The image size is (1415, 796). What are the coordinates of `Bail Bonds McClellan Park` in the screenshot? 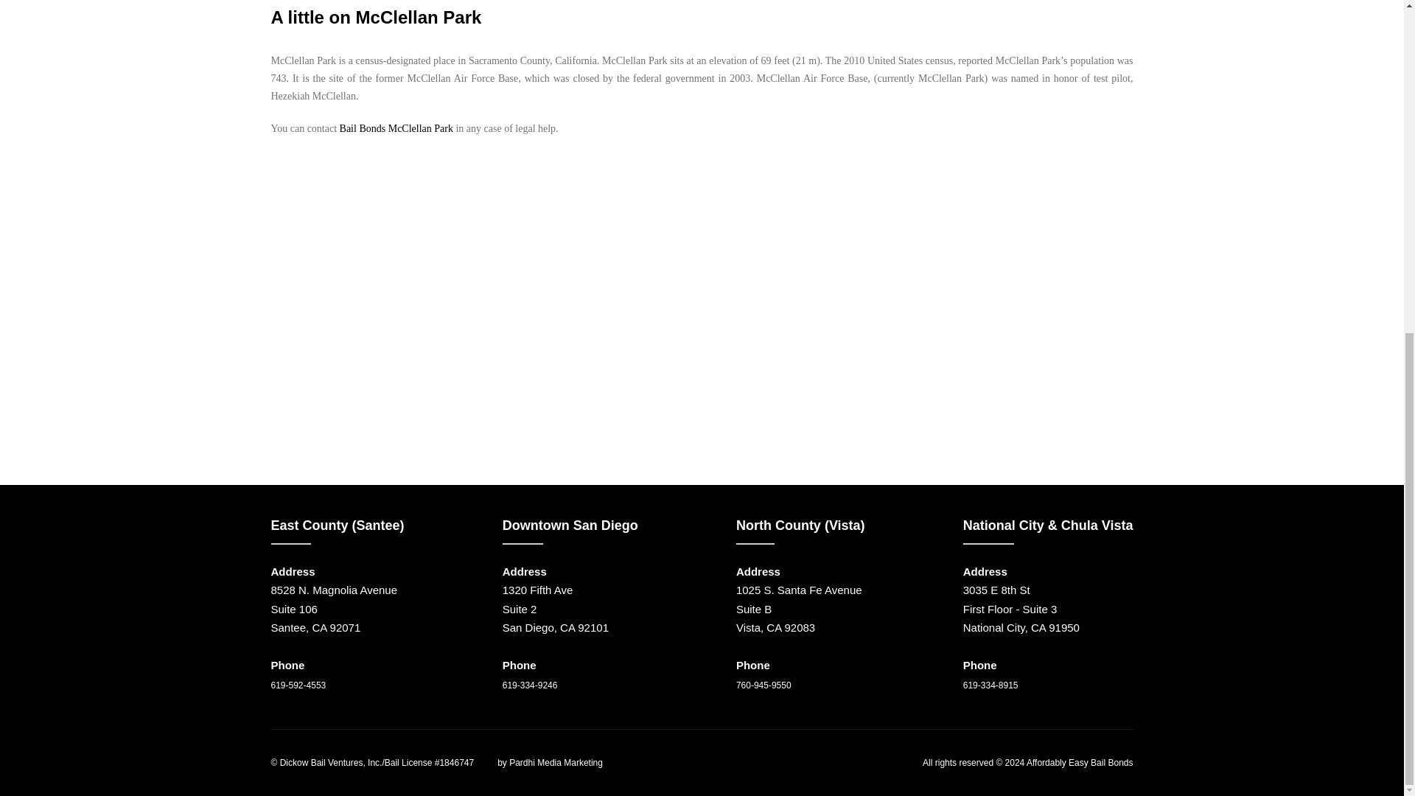 It's located at (396, 128).